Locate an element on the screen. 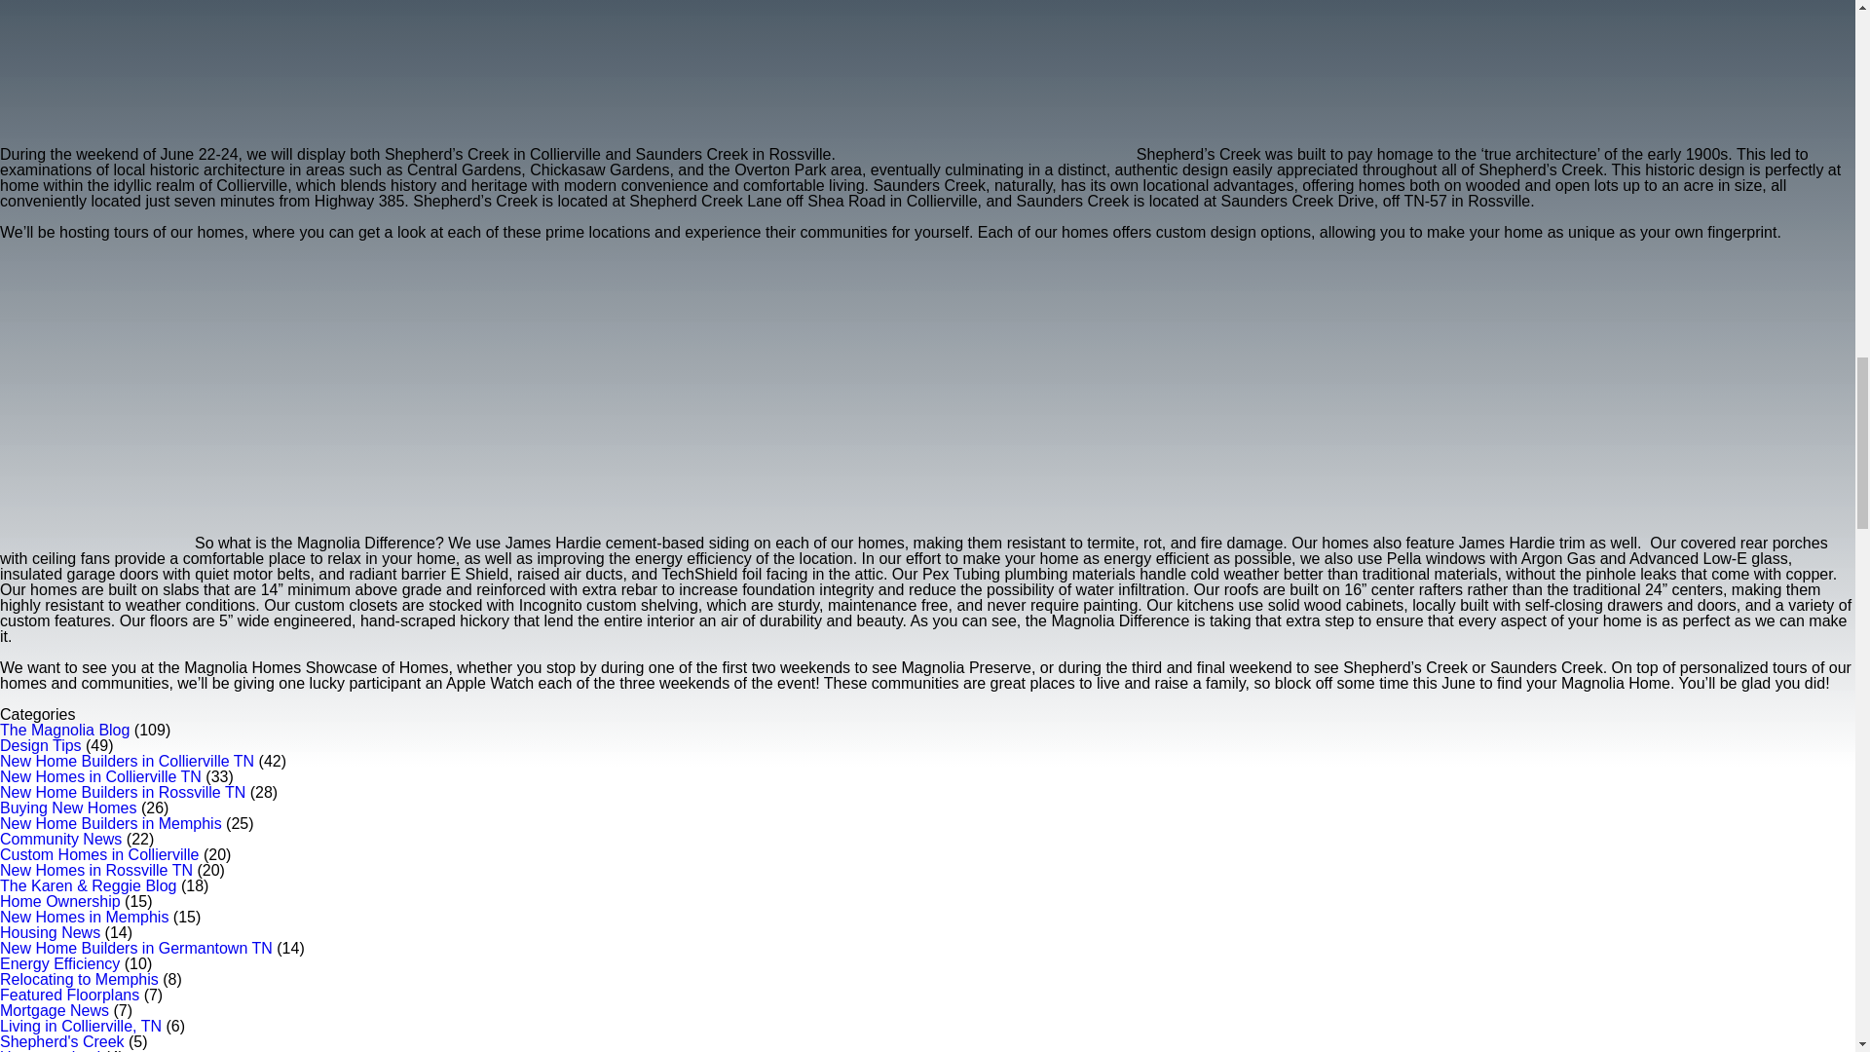 The width and height of the screenshot is (1870, 1052). New Homes in Rossville TN is located at coordinates (95, 869).